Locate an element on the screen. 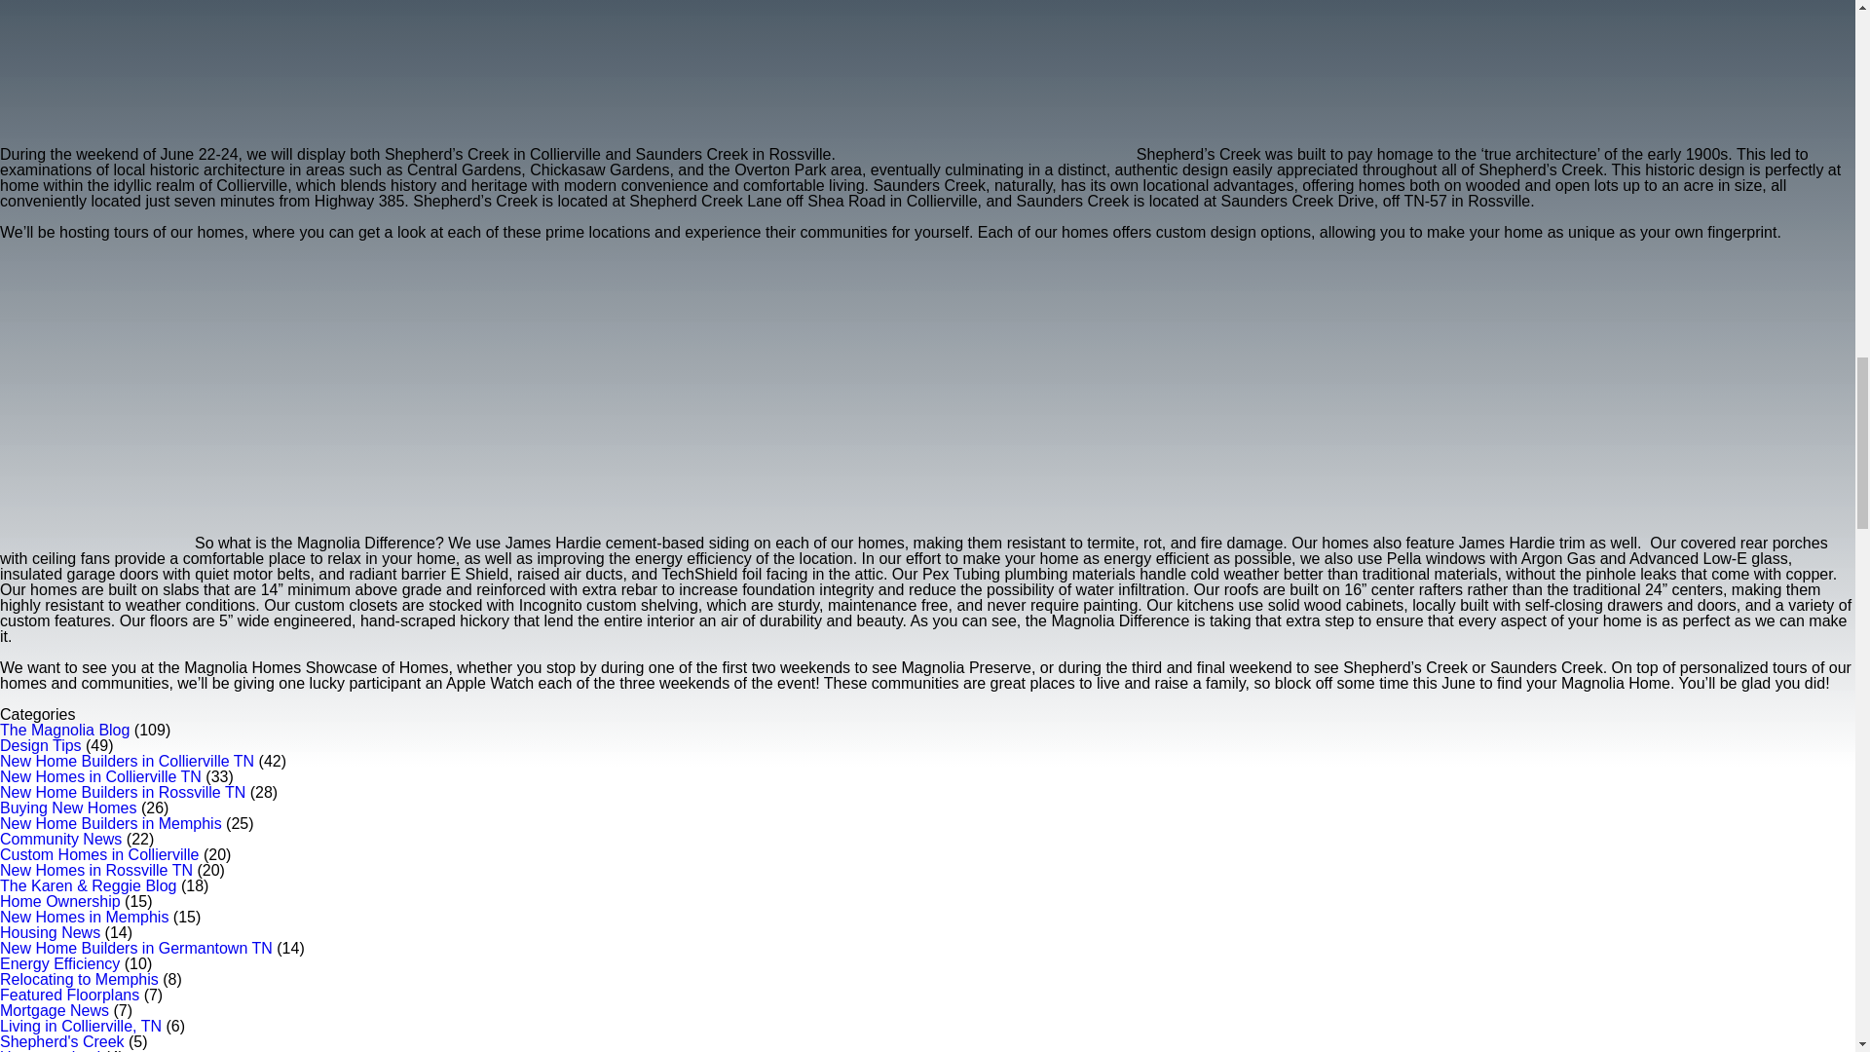 The width and height of the screenshot is (1870, 1052). New Homes in Rossville TN is located at coordinates (95, 869).